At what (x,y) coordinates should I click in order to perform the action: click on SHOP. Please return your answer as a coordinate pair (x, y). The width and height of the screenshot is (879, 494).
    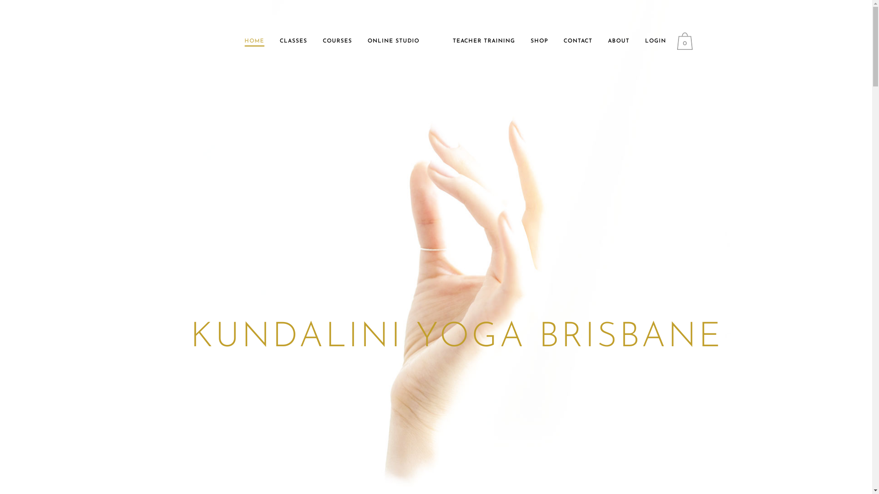
    Looking at the image, I should click on (539, 41).